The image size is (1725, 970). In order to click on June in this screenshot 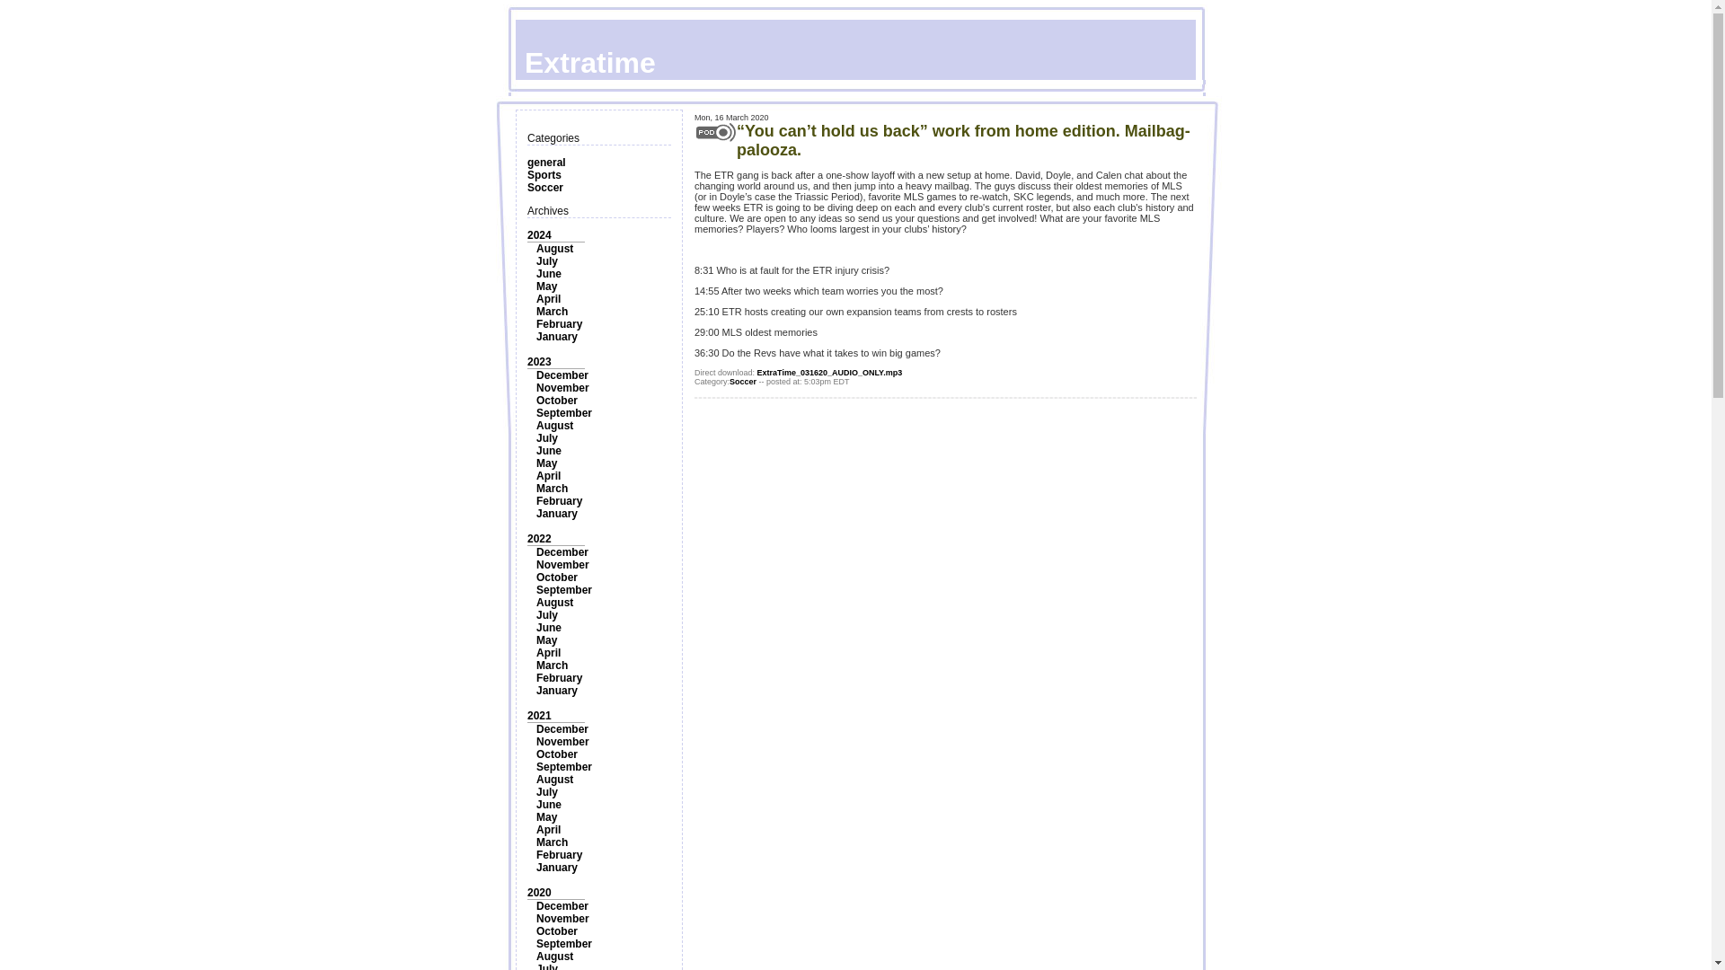, I will do `click(549, 450)`.